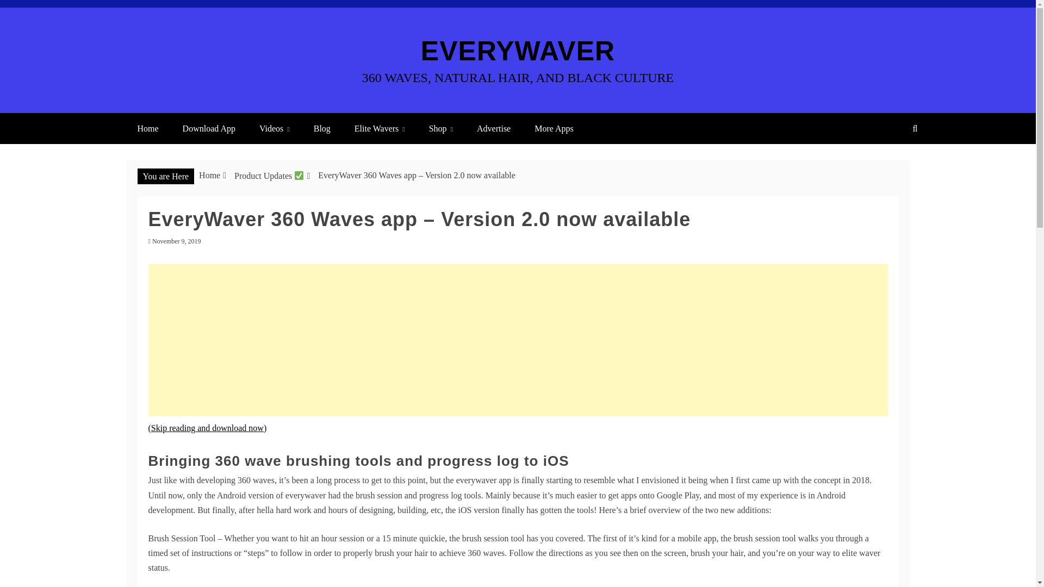 The image size is (1044, 587). Describe the element at coordinates (554, 128) in the screenshot. I see `More Apps` at that location.